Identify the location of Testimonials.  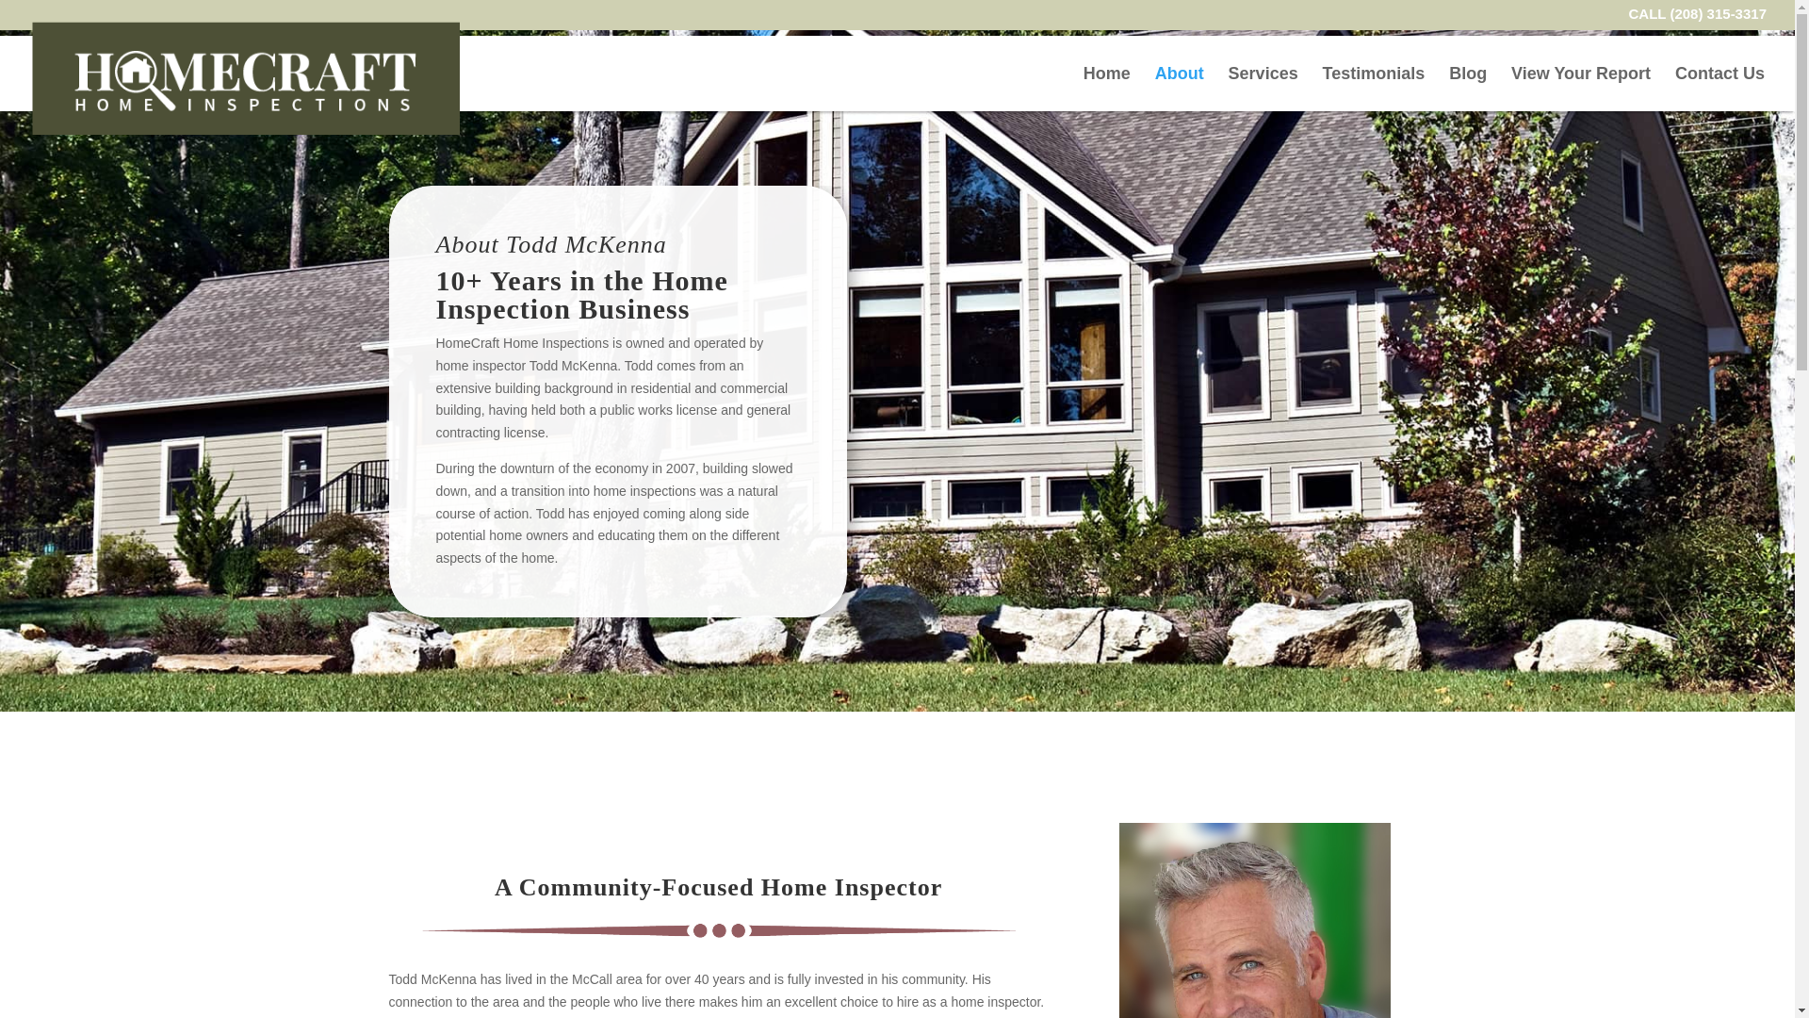
(1374, 88).